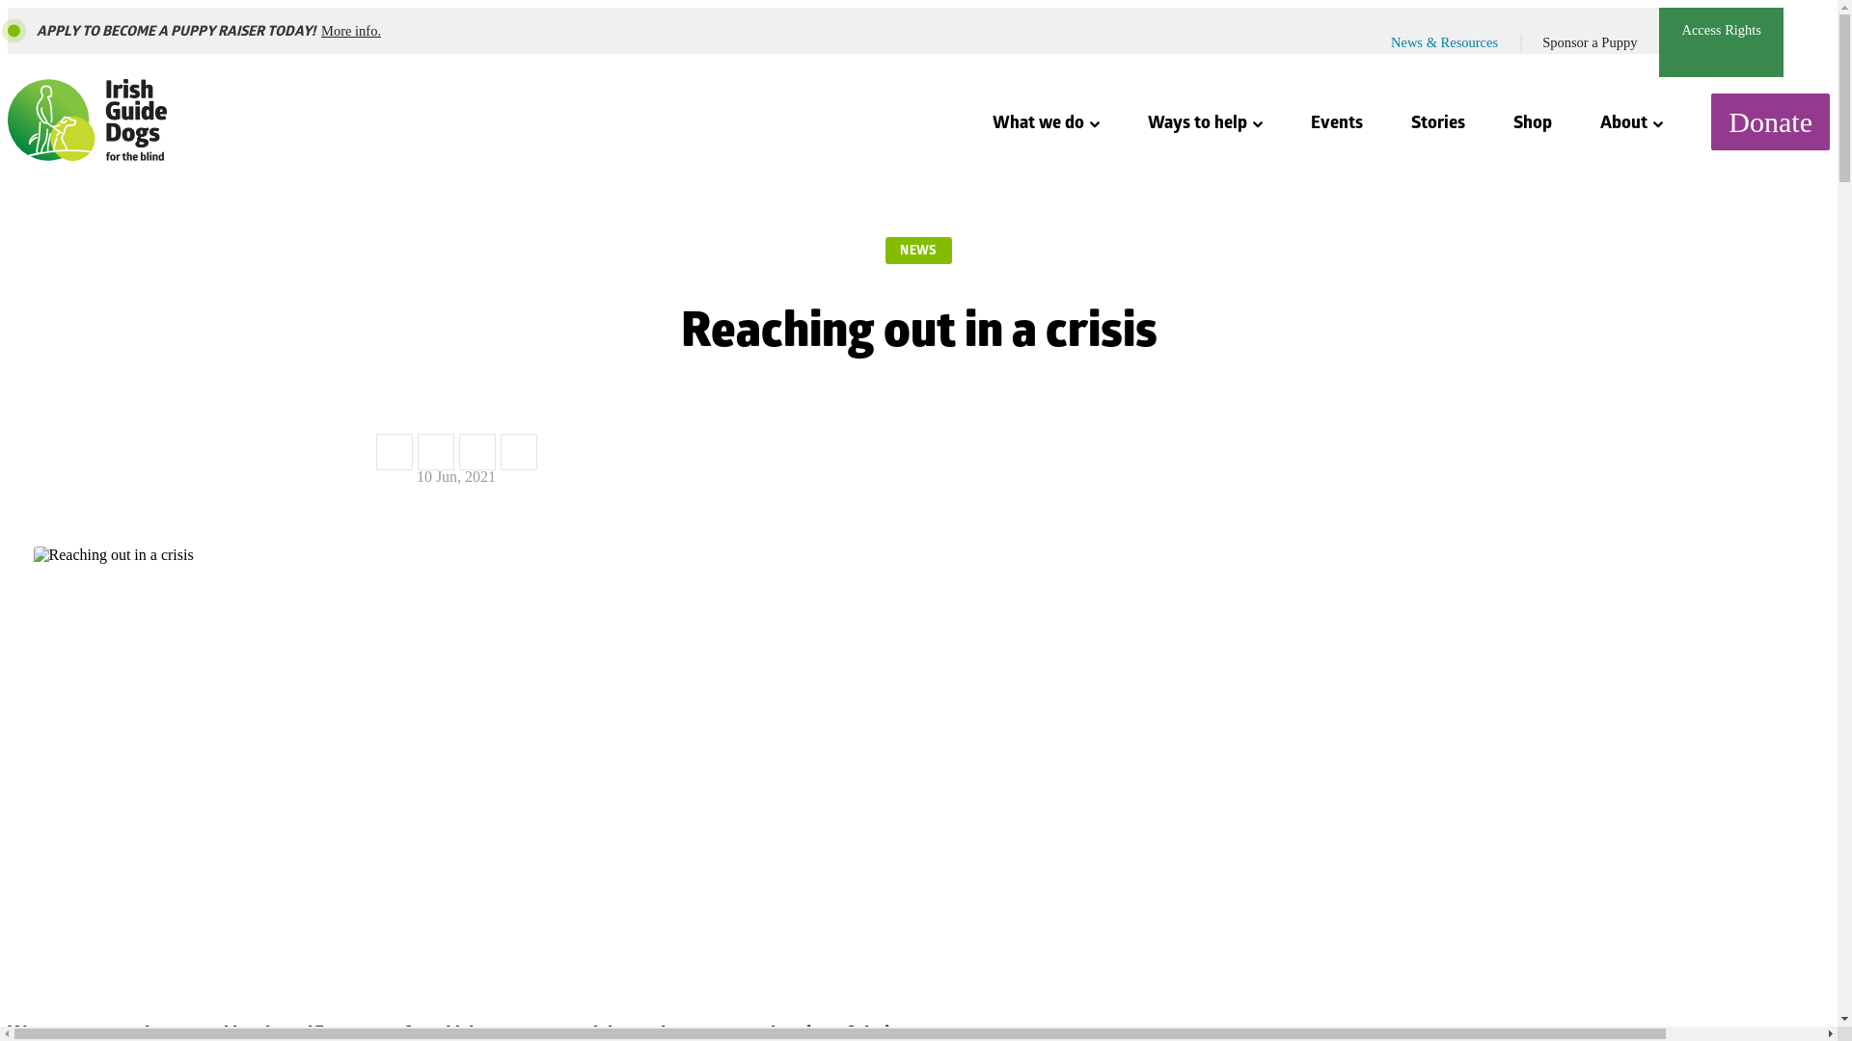  What do you see at coordinates (1437, 121) in the screenshot?
I see `Stories` at bounding box center [1437, 121].